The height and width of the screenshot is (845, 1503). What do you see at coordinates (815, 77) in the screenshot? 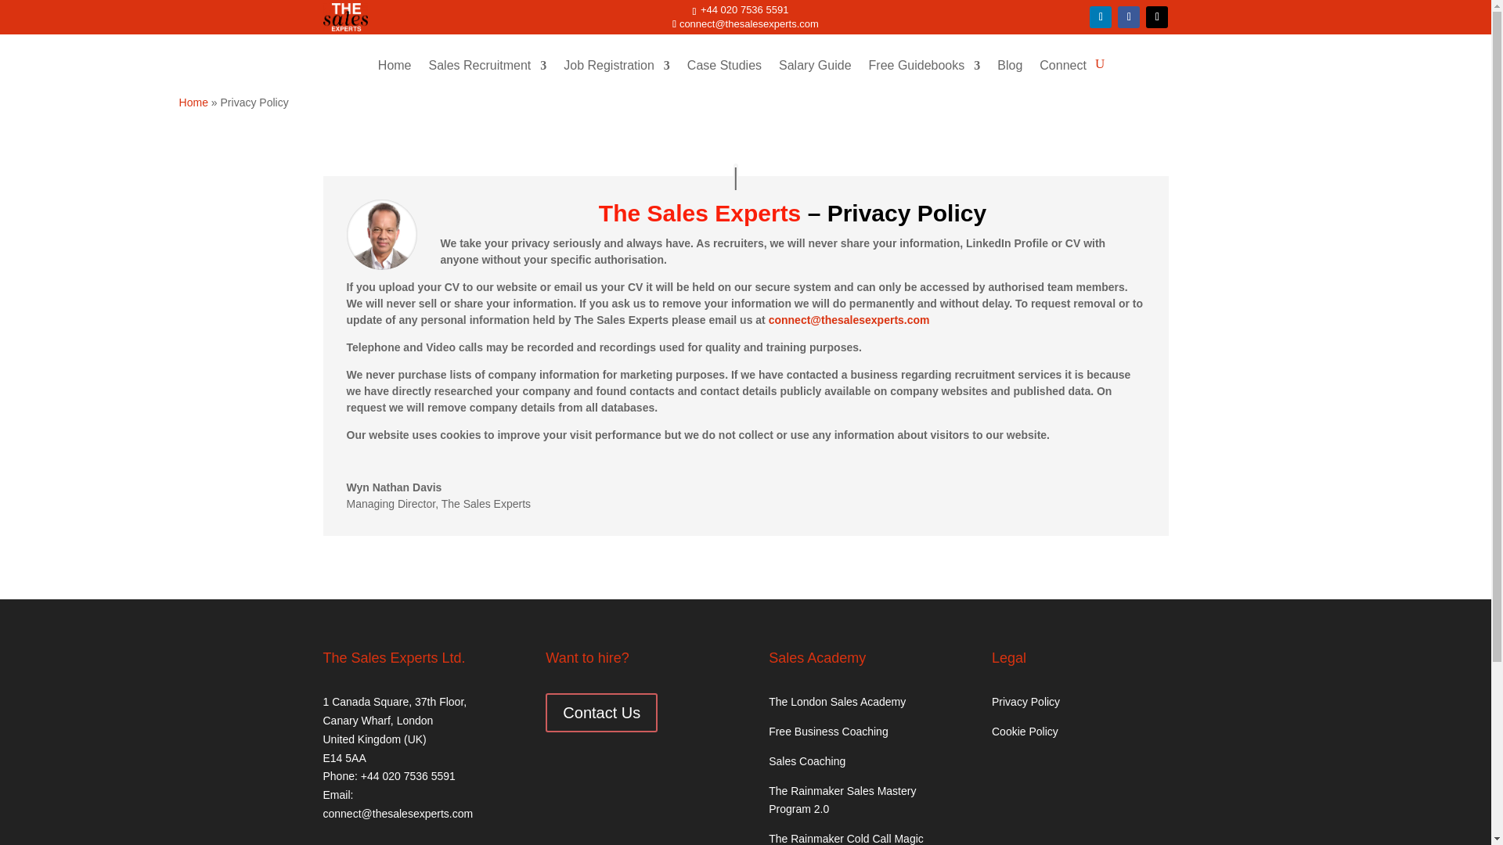
I see `Salary Guide` at bounding box center [815, 77].